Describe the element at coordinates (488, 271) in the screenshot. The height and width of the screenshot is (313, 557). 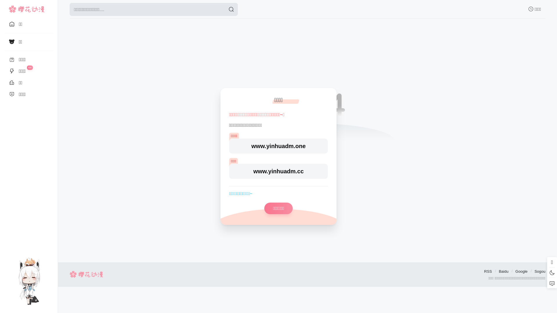
I see `RSS` at that location.